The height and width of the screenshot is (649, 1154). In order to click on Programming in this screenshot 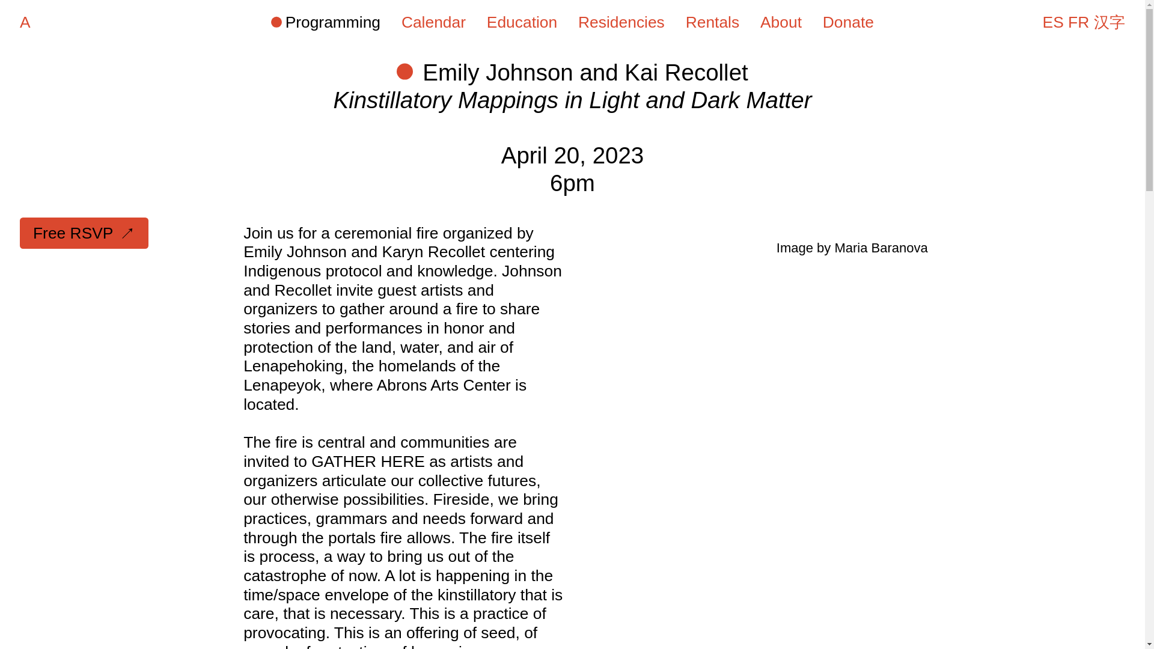, I will do `click(326, 22)`.